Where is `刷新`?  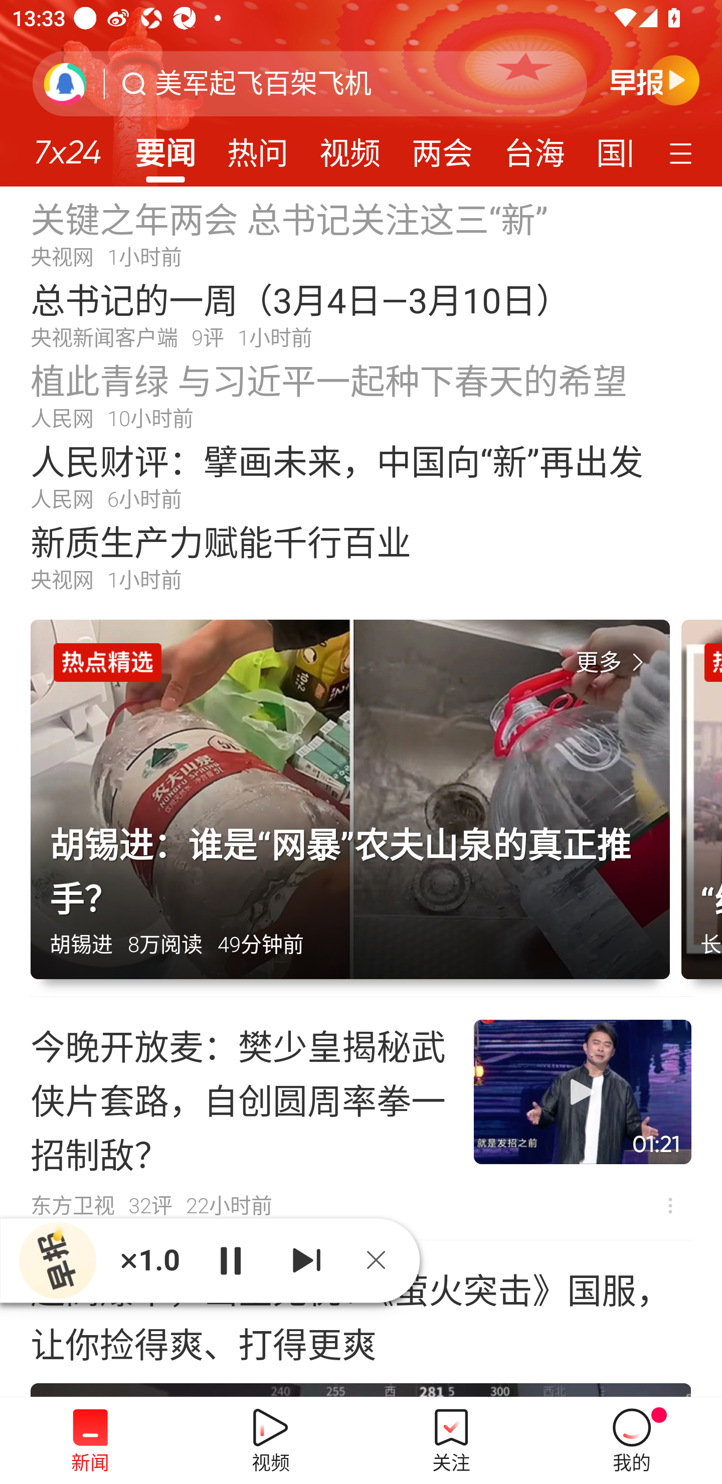
刷新 is located at coordinates (65, 83).